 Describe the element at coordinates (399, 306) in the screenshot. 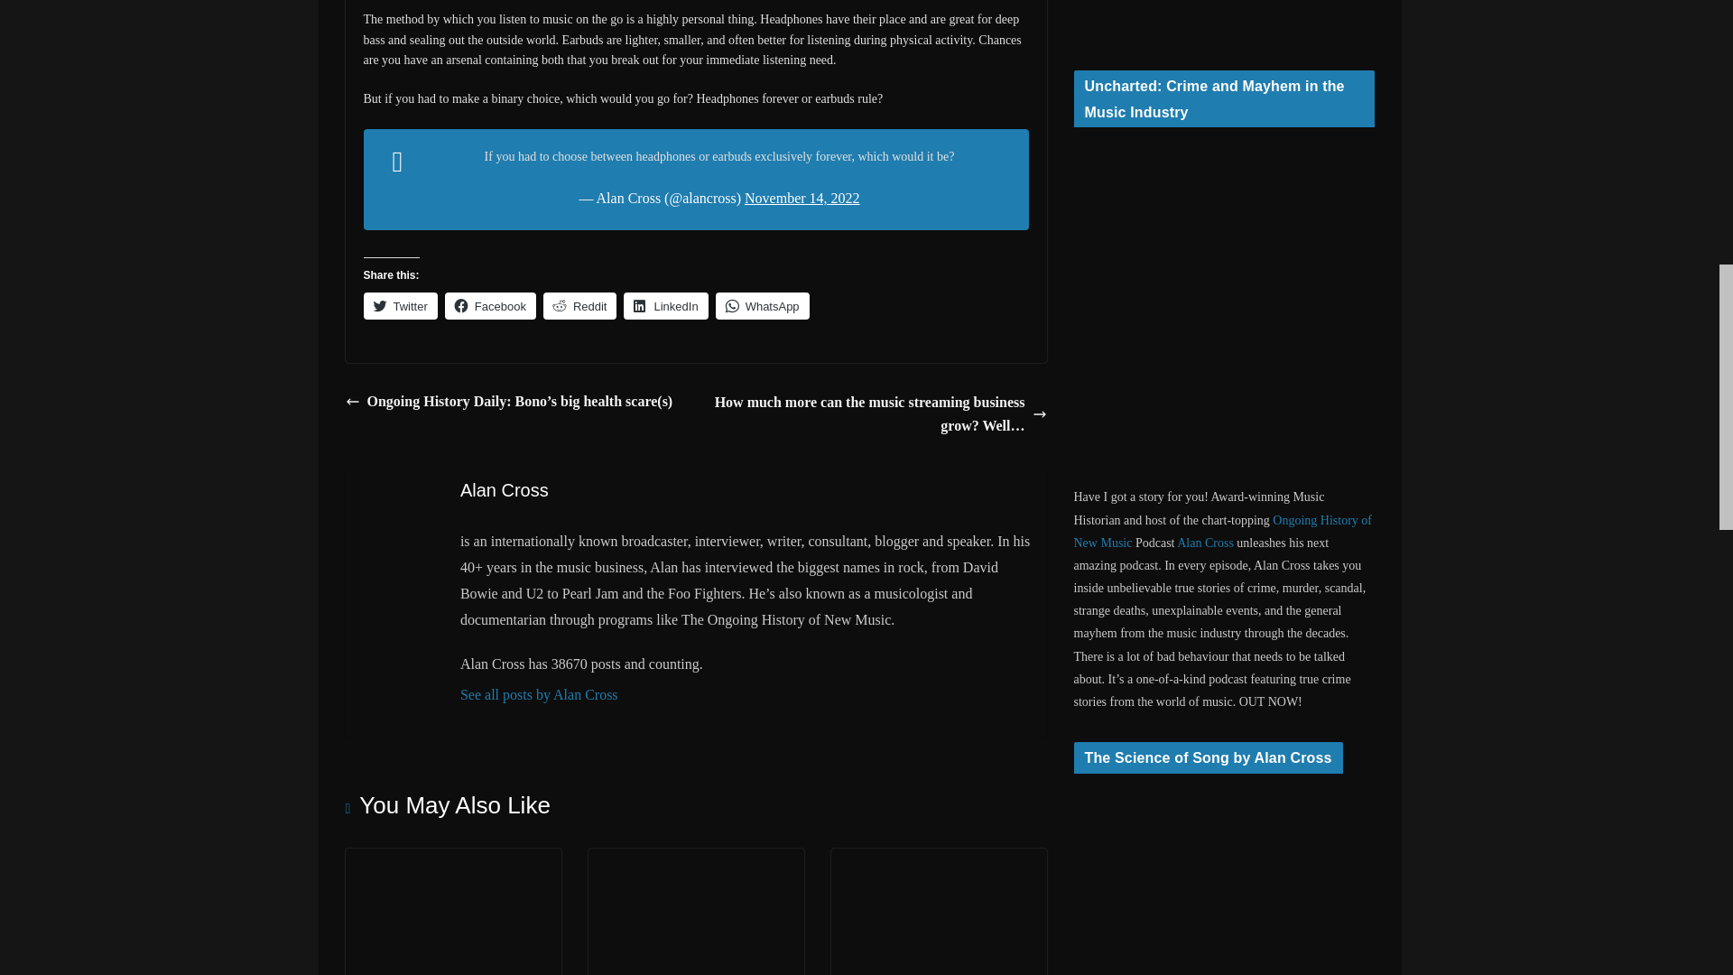

I see `Twitter` at that location.